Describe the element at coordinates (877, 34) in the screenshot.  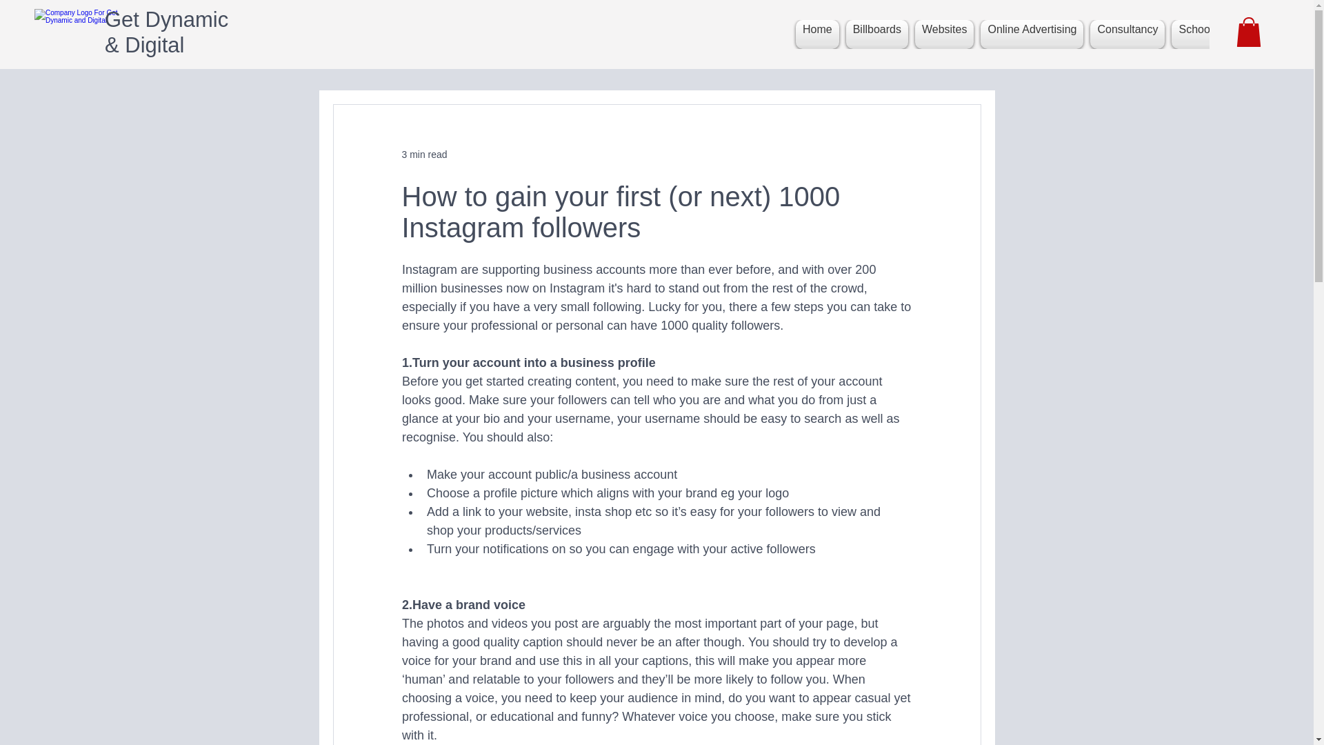
I see `Billboards` at that location.